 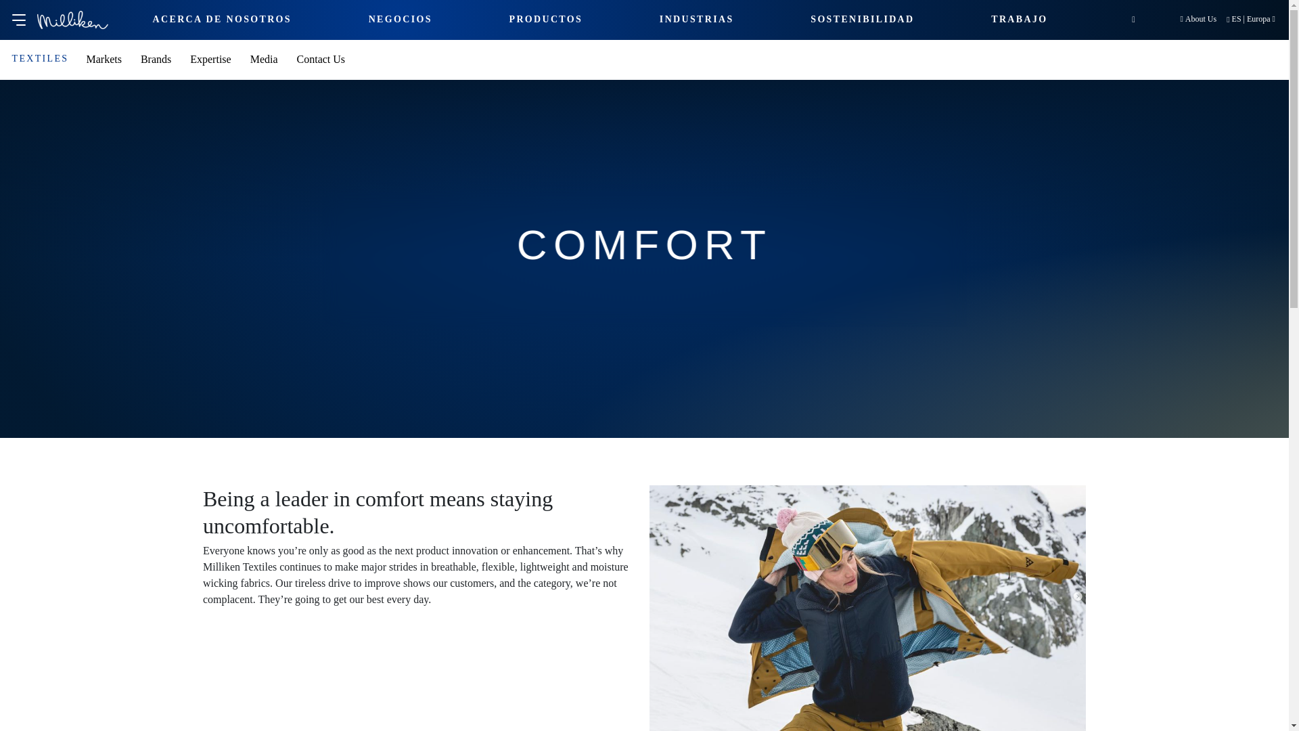 What do you see at coordinates (862, 19) in the screenshot?
I see `SOSTENIBILIDAD` at bounding box center [862, 19].